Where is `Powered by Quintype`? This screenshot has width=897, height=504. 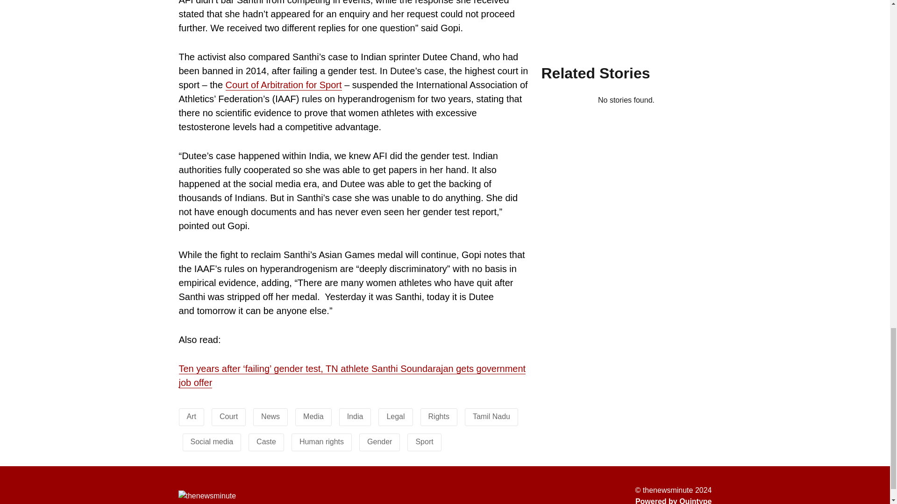 Powered by Quintype is located at coordinates (674, 500).